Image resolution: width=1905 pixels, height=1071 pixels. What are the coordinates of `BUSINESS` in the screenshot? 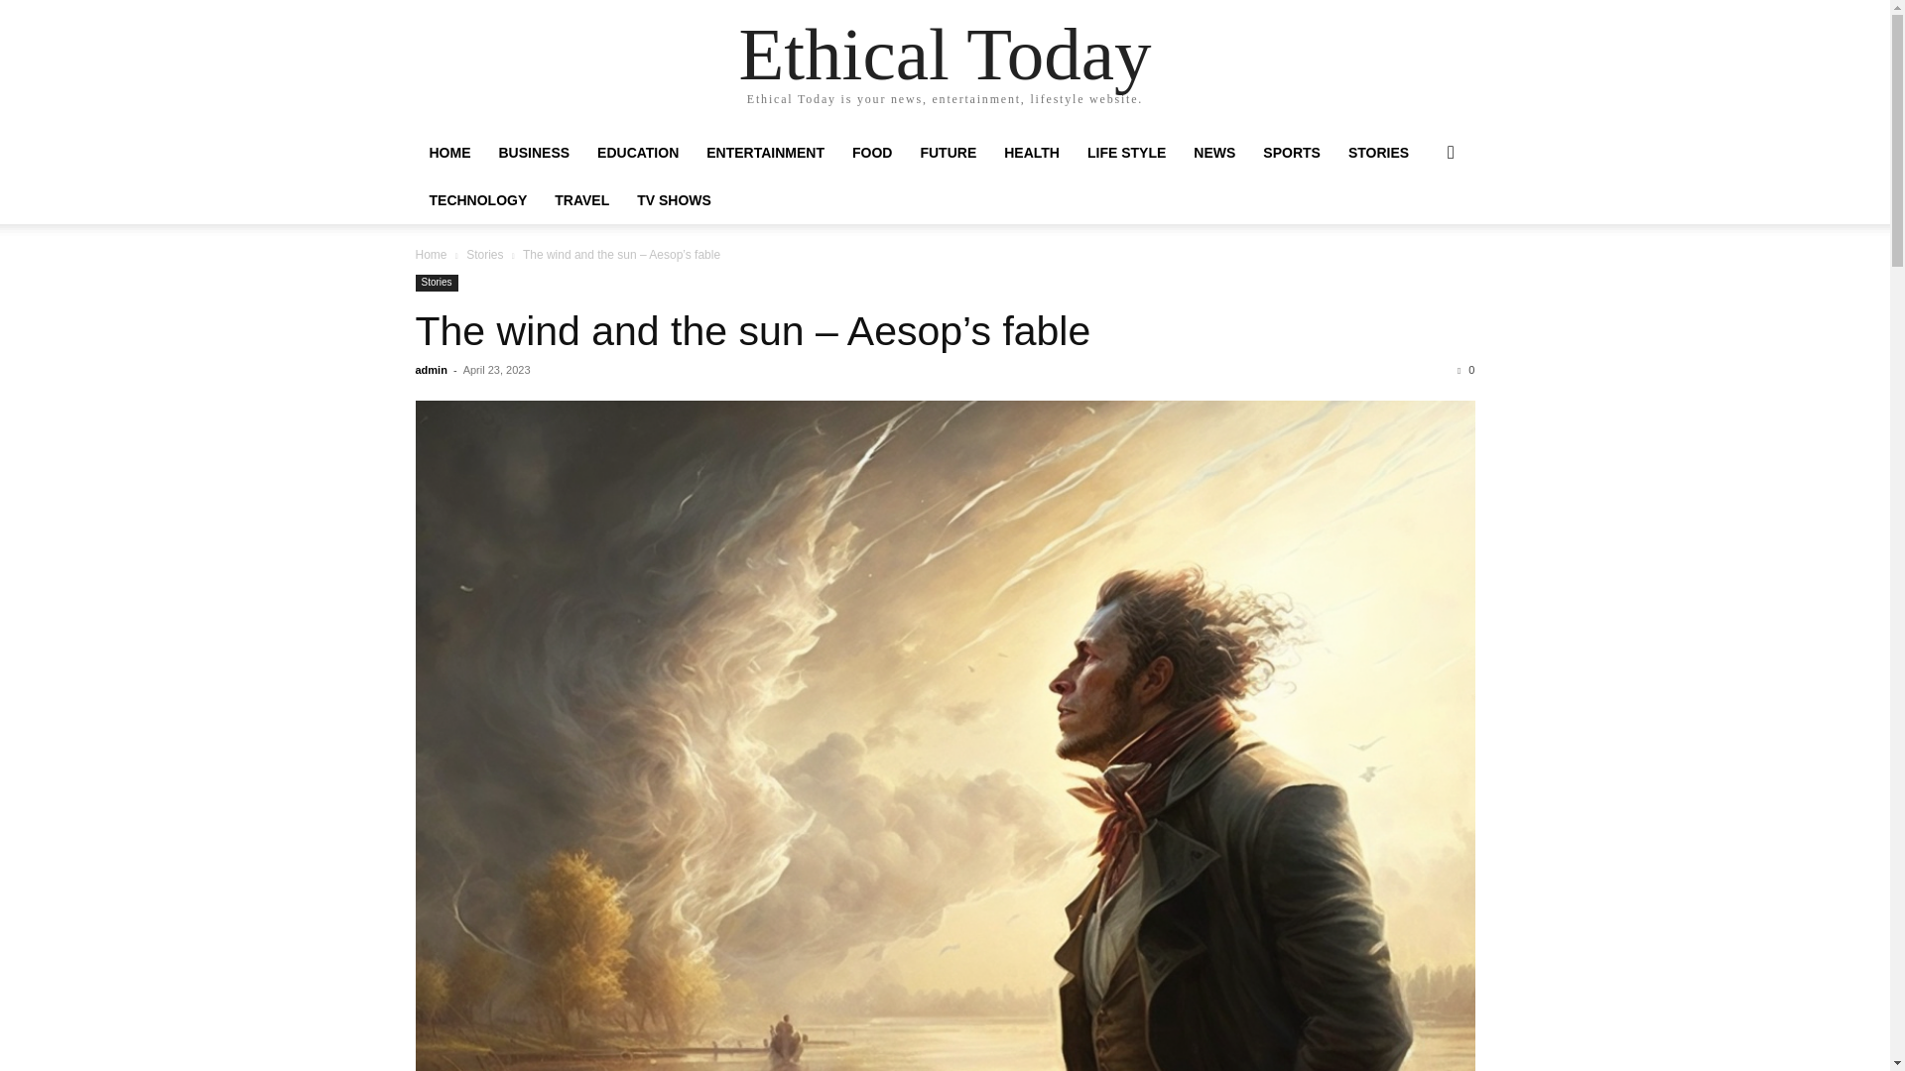 It's located at (533, 153).